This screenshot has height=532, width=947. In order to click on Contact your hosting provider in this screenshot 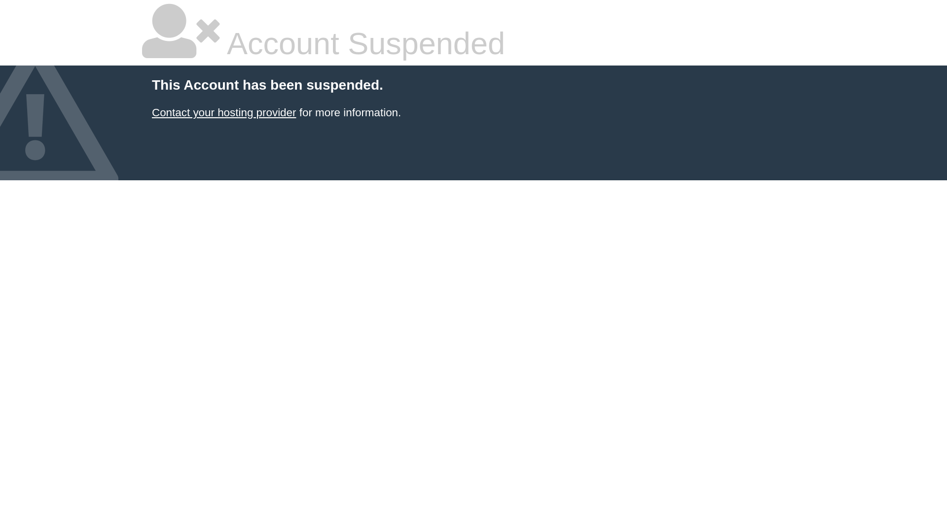, I will do `click(224, 112)`.